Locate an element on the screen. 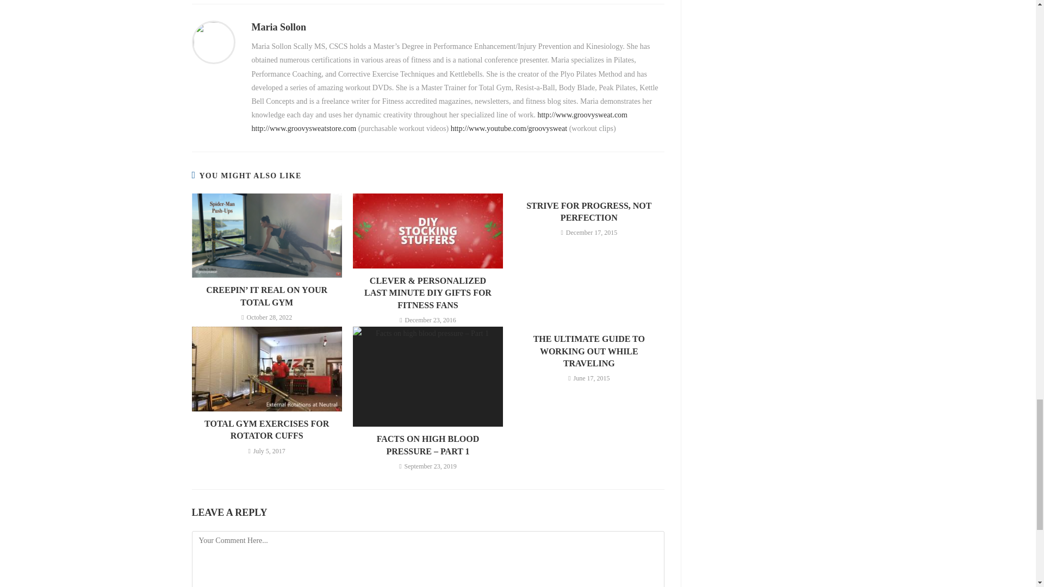 The image size is (1044, 587). Strive for Progress, Not Perfection is located at coordinates (588, 212).